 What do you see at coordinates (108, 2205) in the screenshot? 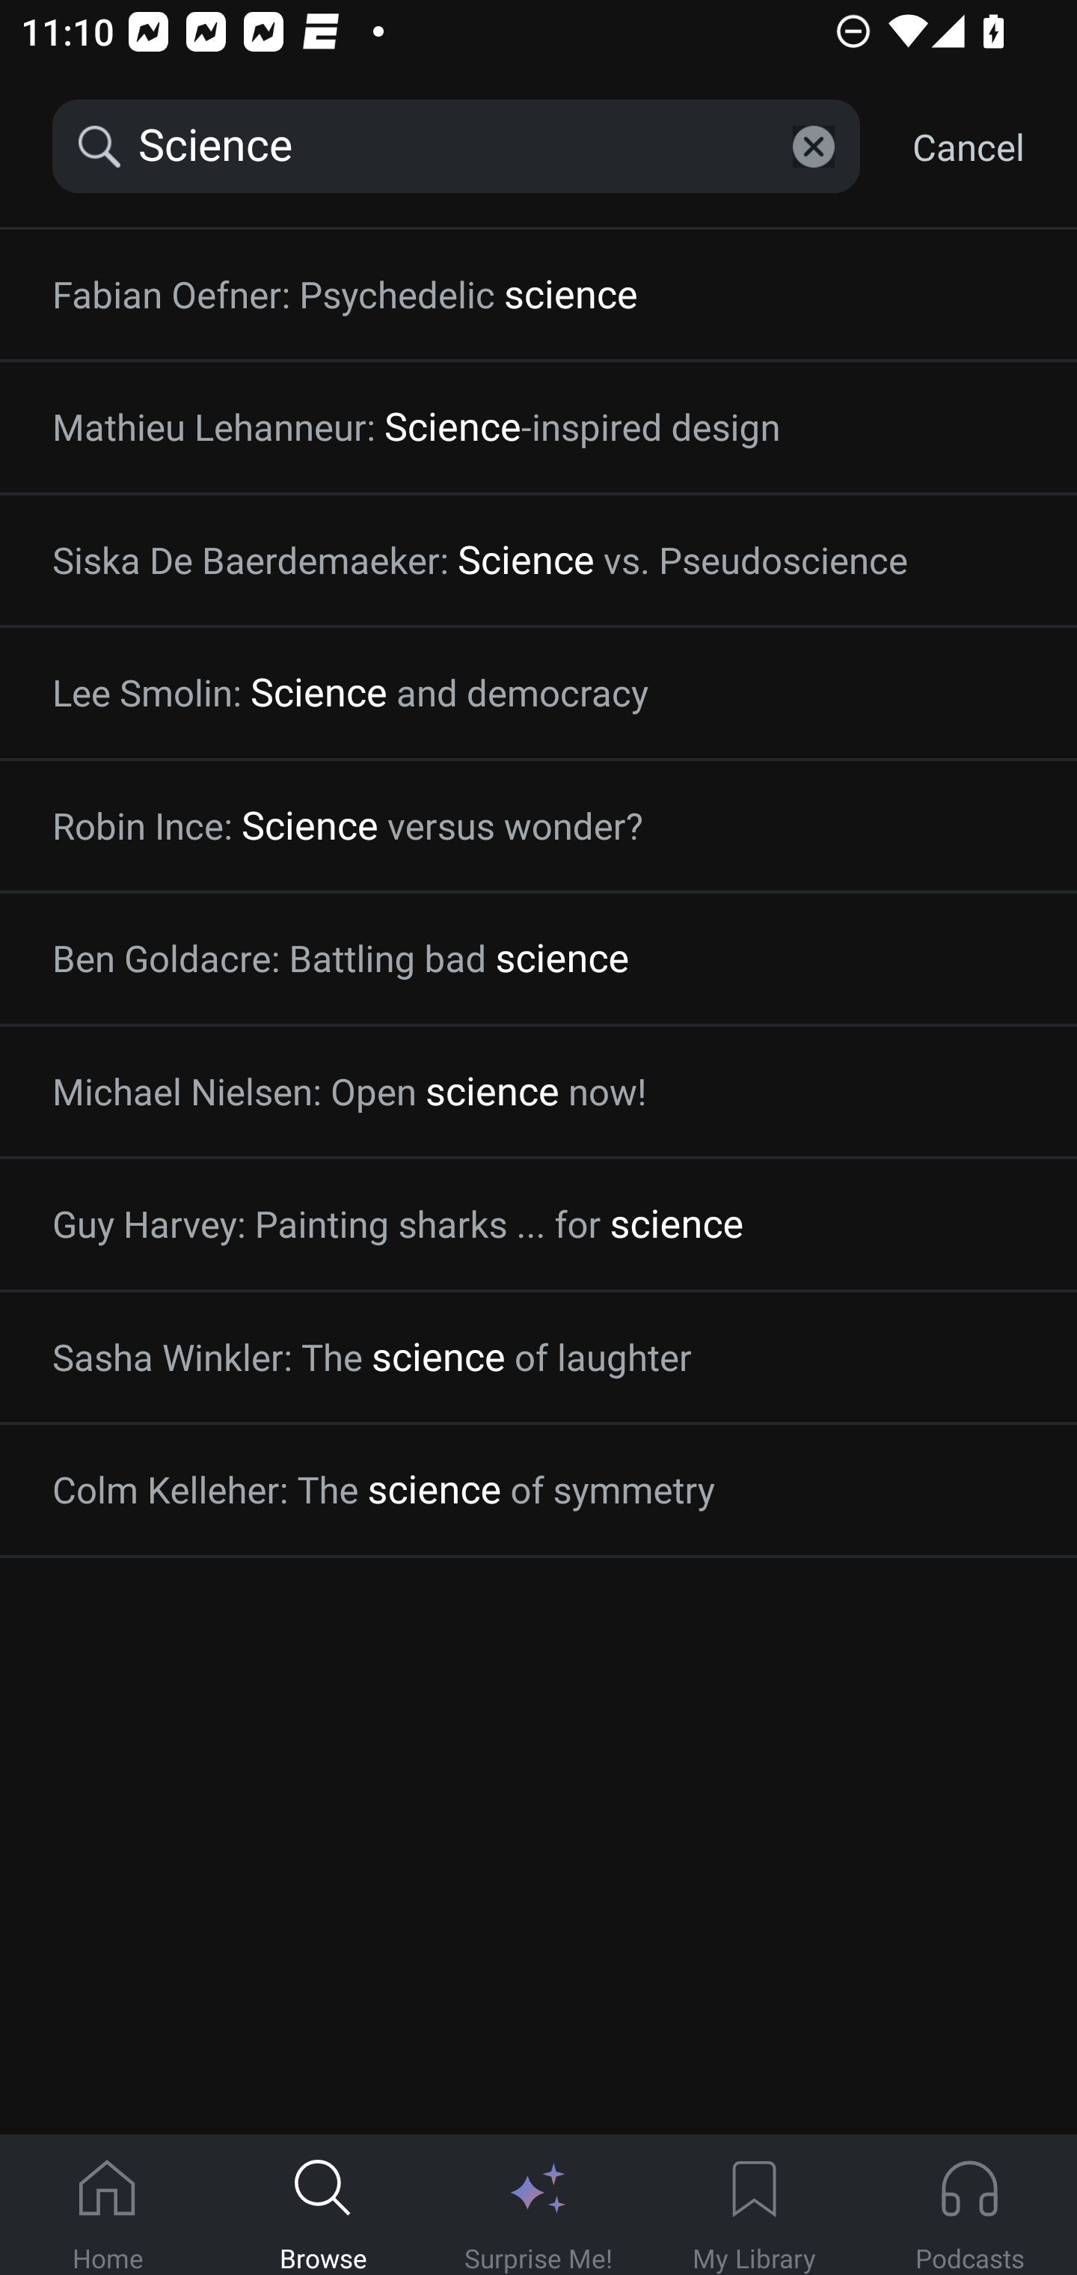
I see `Home` at bounding box center [108, 2205].